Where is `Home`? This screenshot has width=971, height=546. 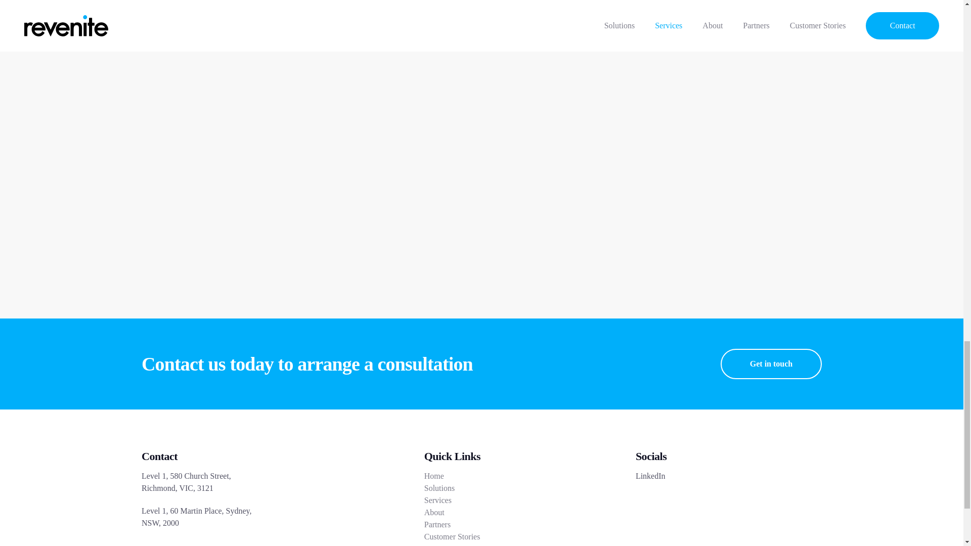 Home is located at coordinates (434, 476).